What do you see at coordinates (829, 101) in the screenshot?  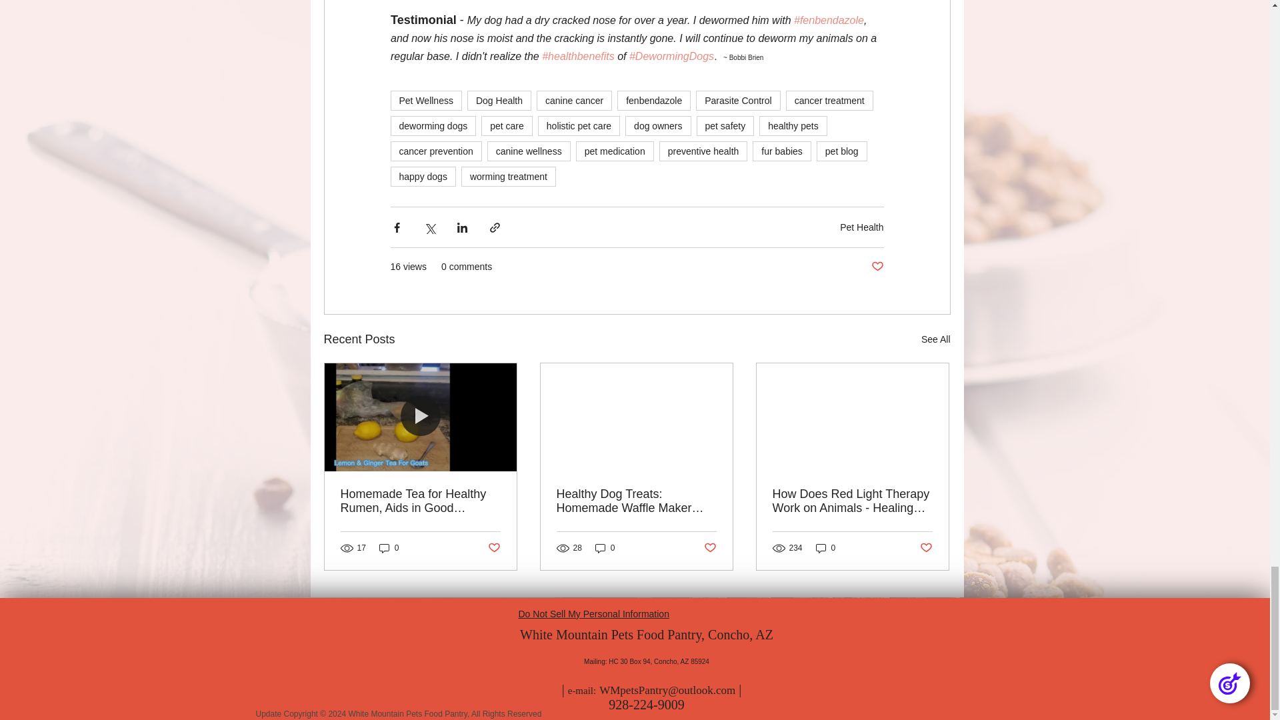 I see `cancer treatment` at bounding box center [829, 101].